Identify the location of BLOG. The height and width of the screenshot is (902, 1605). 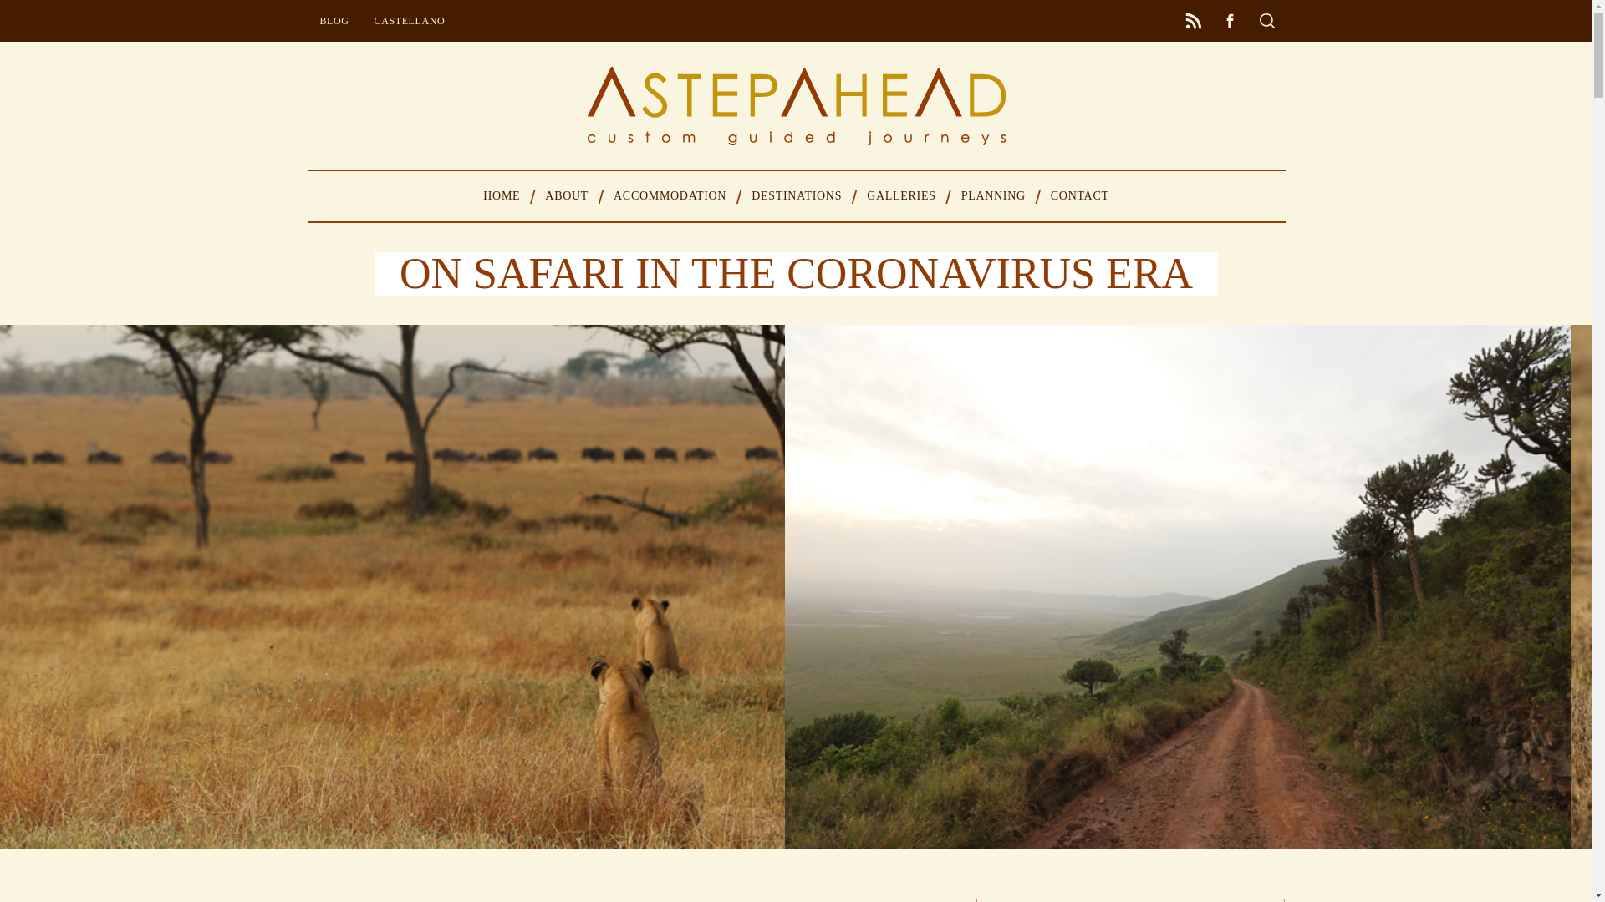
(334, 20).